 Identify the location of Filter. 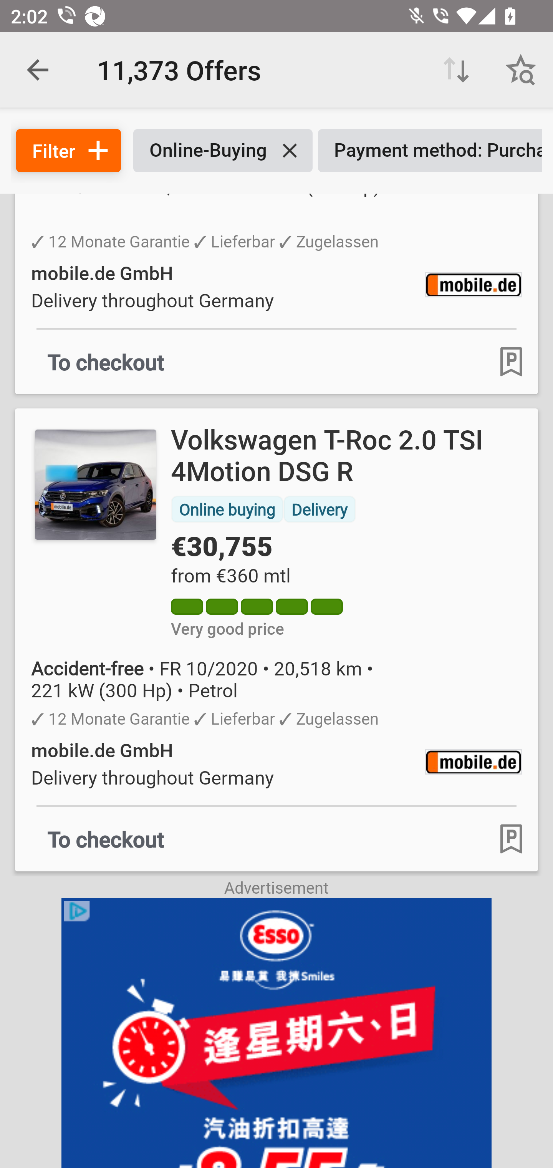
(68, 151).